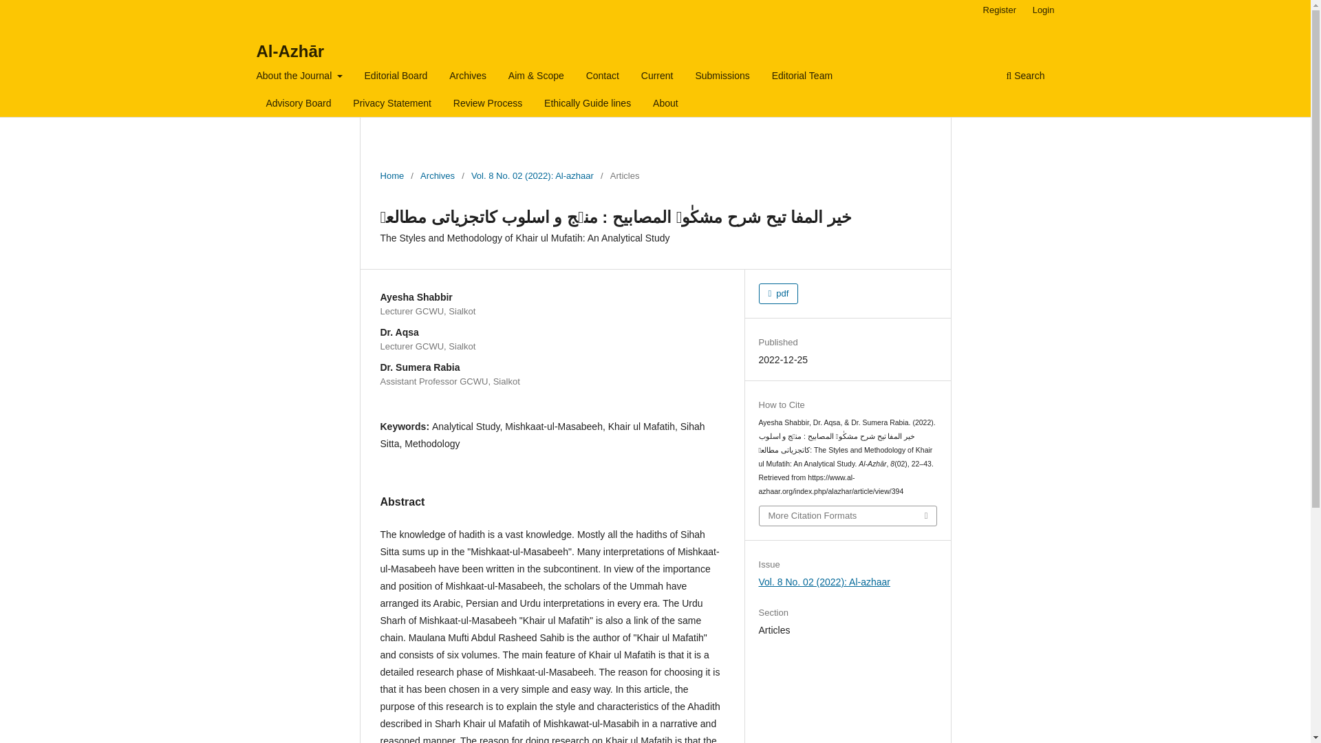 The width and height of the screenshot is (1321, 743). What do you see at coordinates (396, 77) in the screenshot?
I see `Editorial Board` at bounding box center [396, 77].